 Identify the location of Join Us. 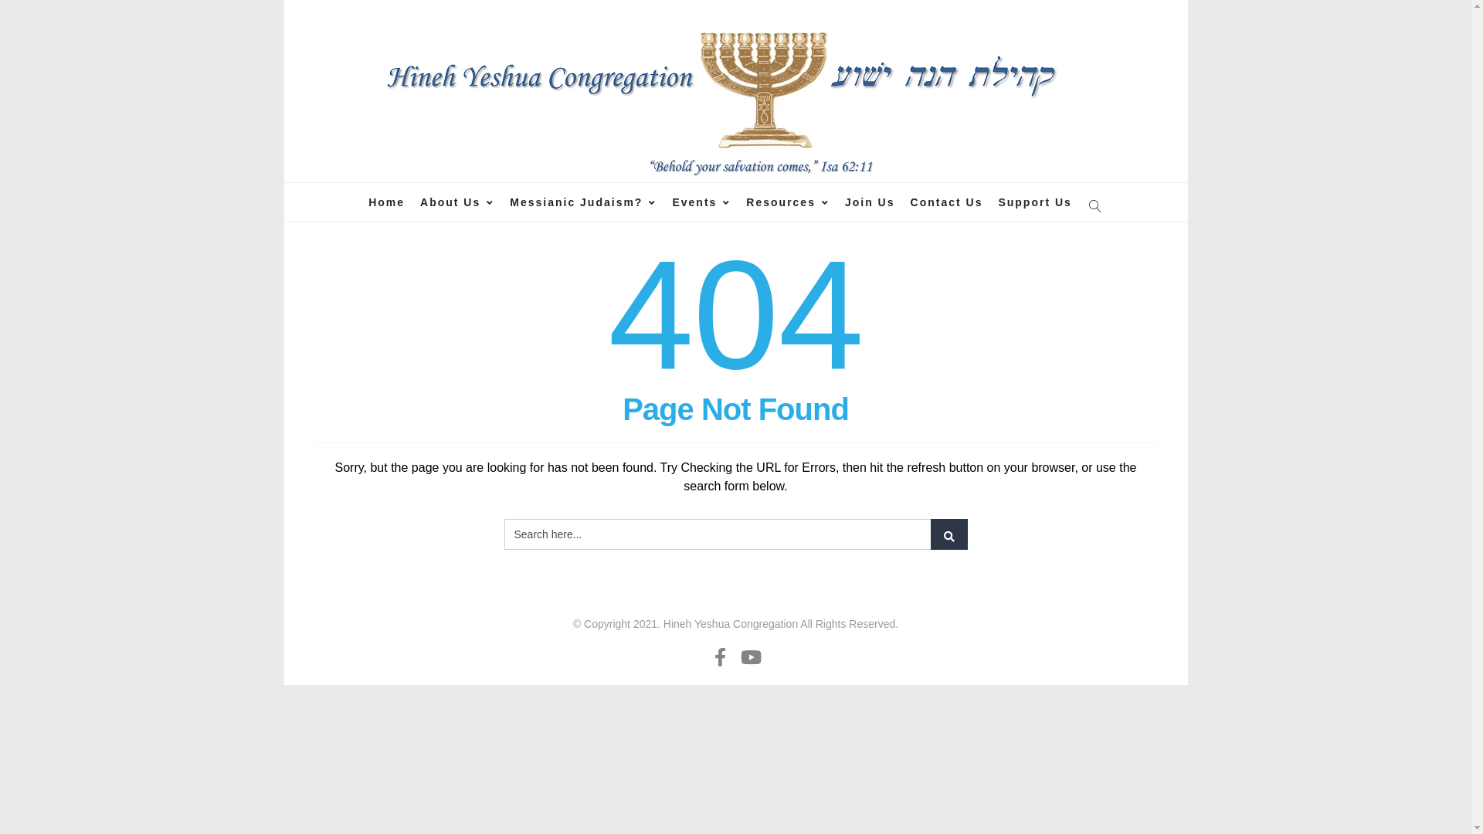
(870, 202).